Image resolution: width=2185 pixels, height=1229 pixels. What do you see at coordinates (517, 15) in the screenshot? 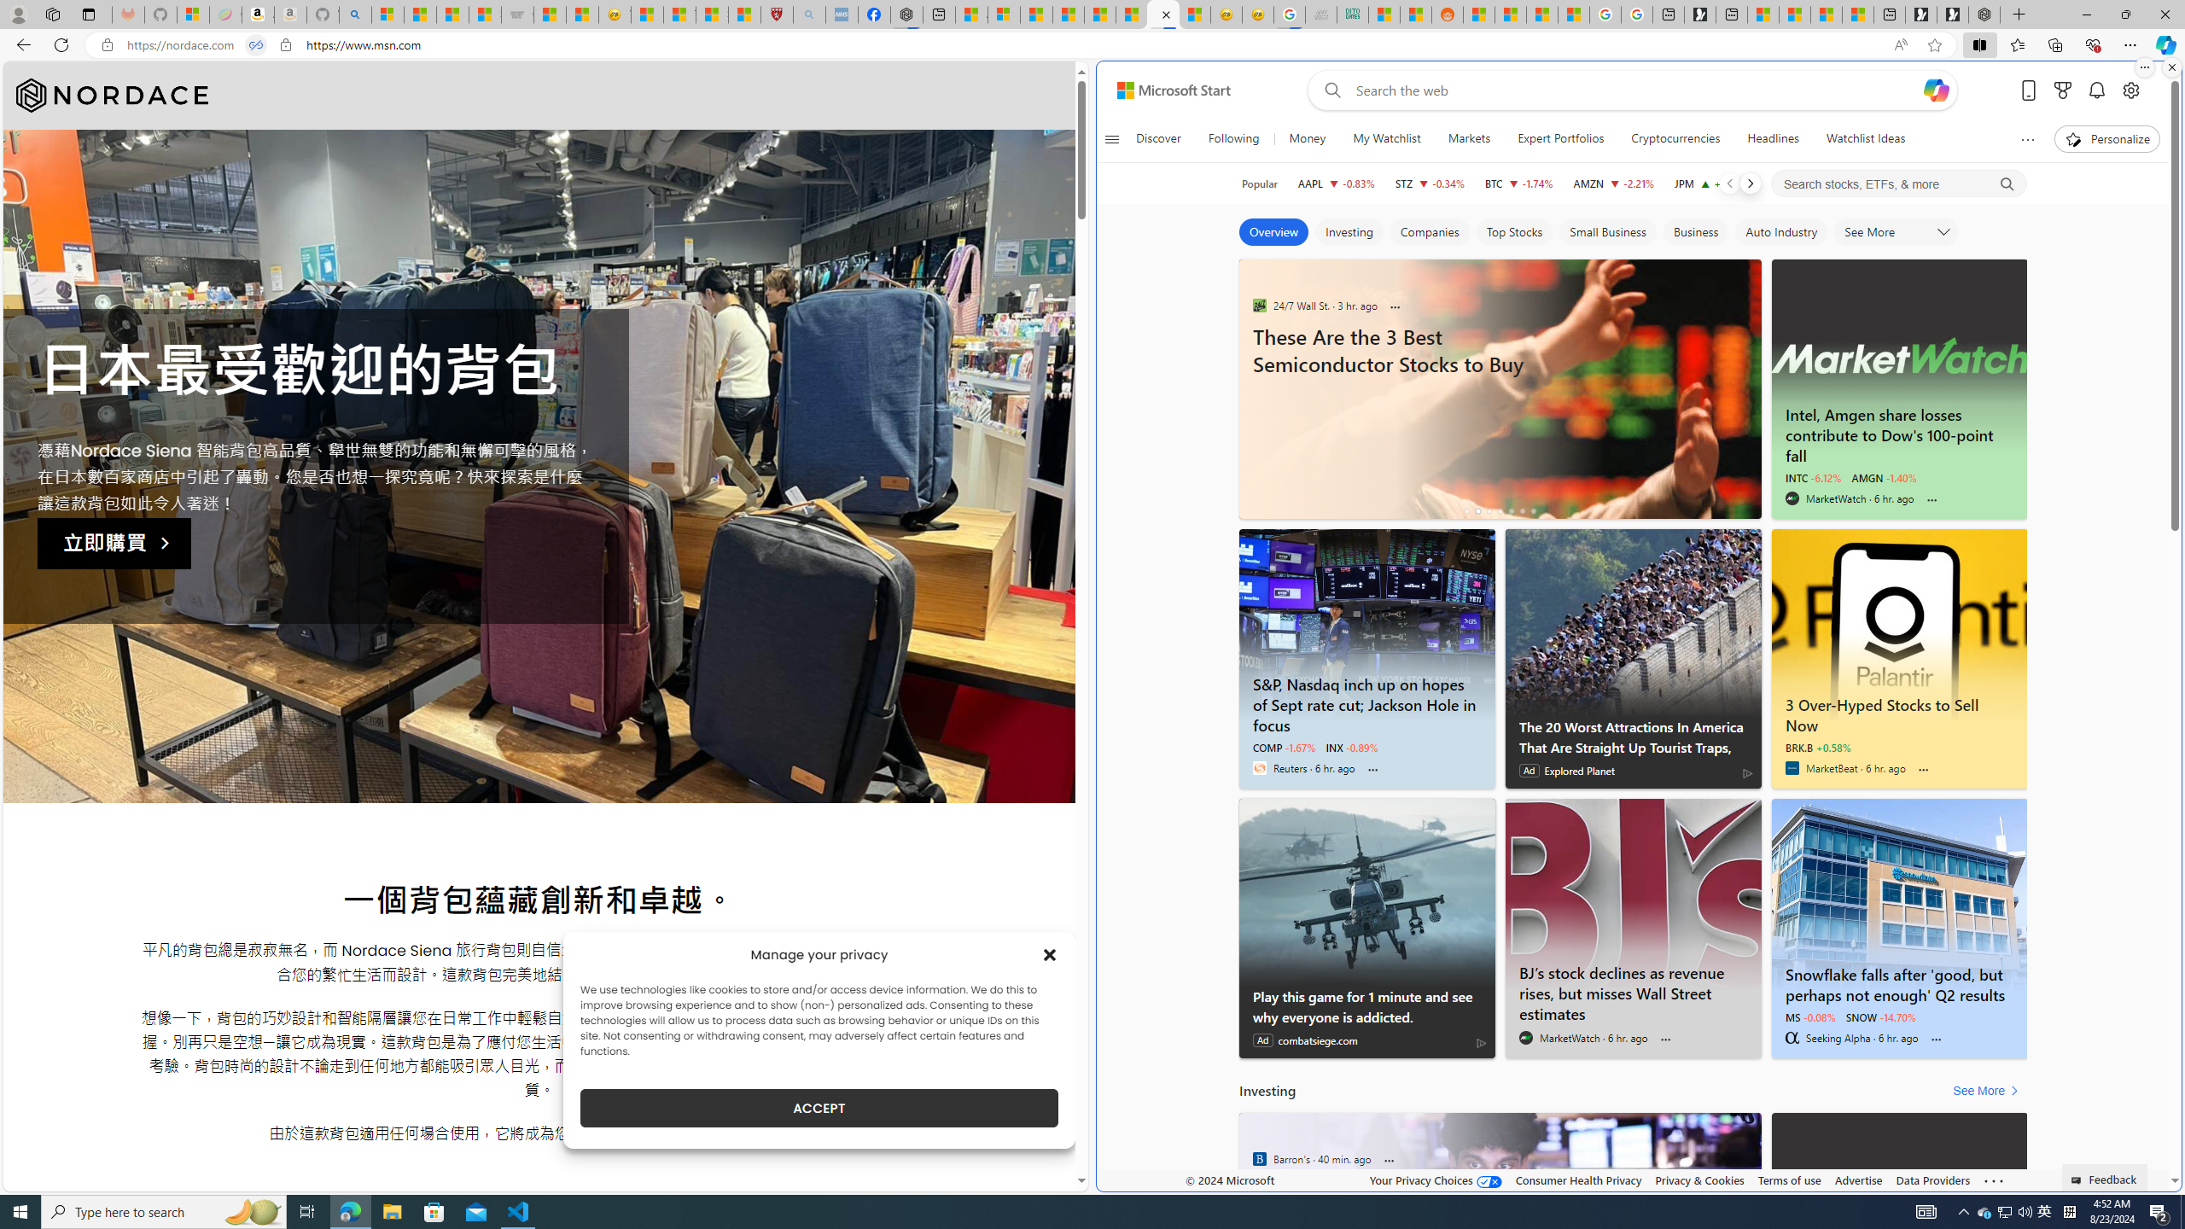
I see `Combat Siege` at bounding box center [517, 15].